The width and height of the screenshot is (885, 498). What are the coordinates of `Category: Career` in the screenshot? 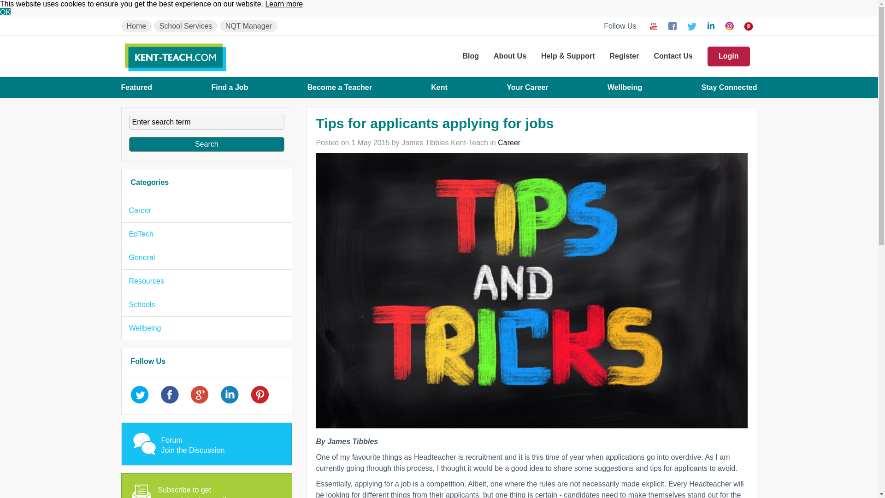 It's located at (140, 210).